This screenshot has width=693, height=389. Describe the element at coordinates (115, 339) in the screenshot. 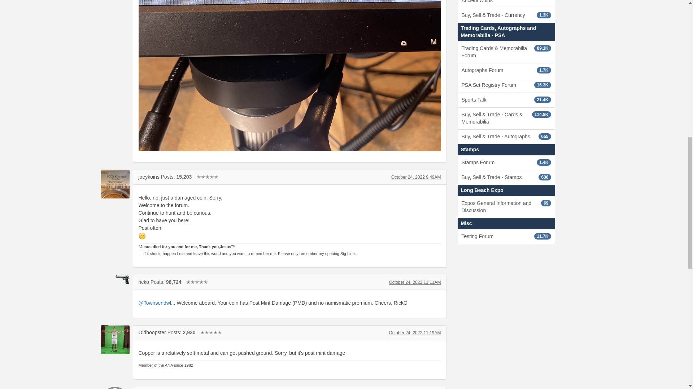

I see `Oldhoopster` at that location.